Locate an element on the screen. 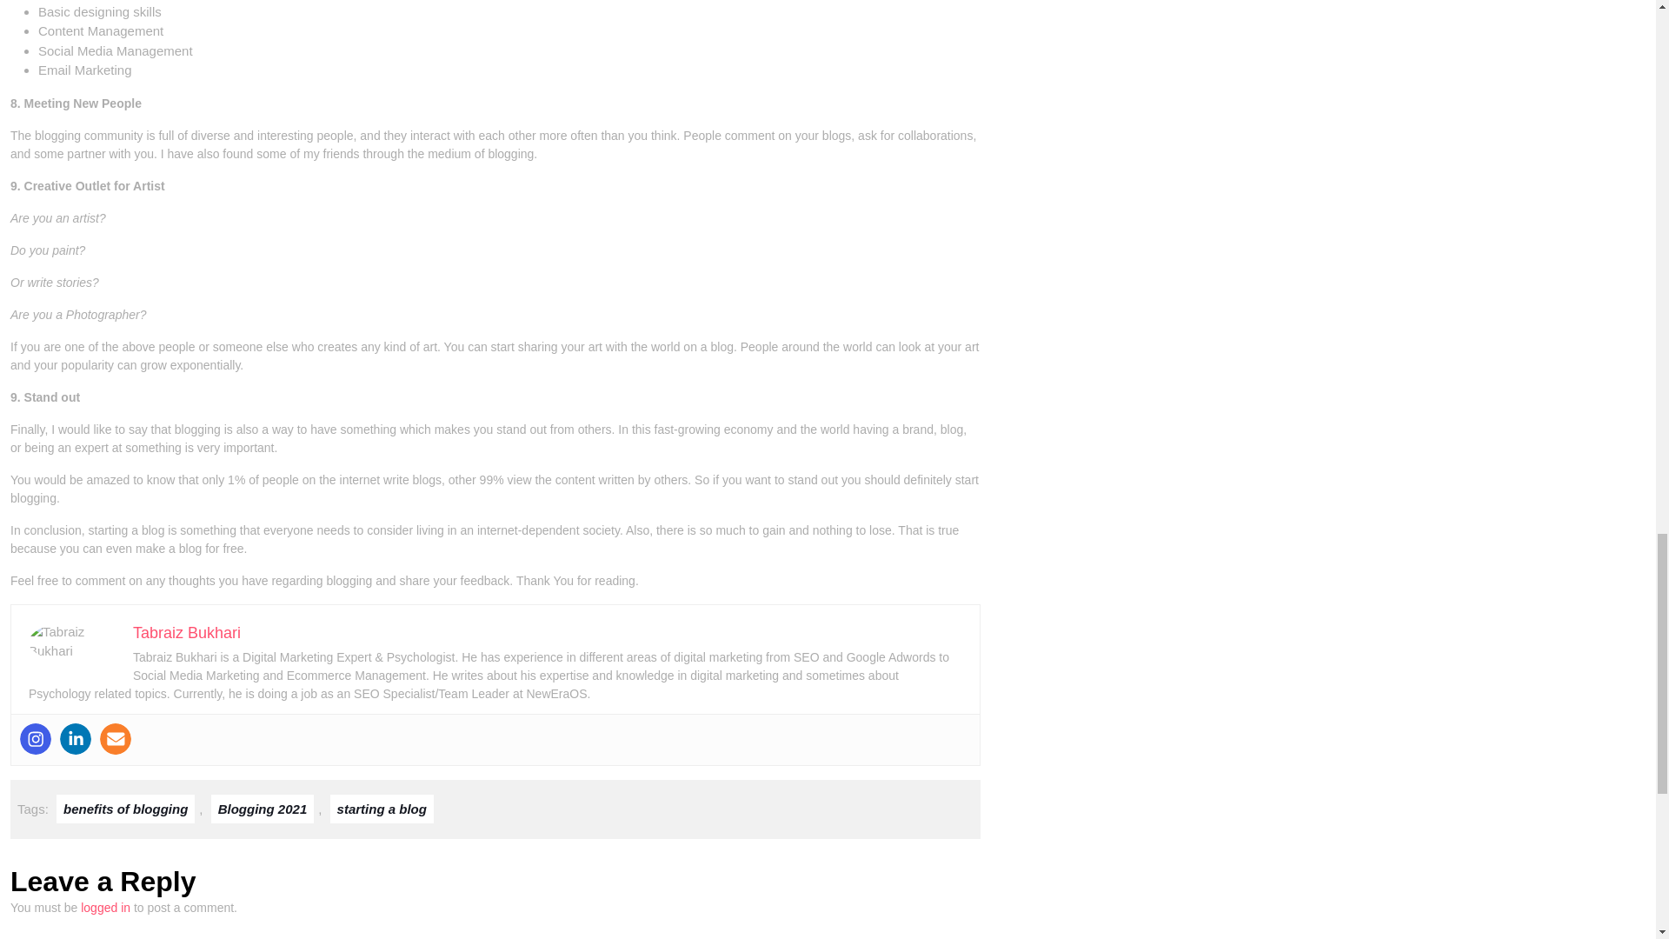 The image size is (1669, 939). Blogging 2021 is located at coordinates (263, 809).